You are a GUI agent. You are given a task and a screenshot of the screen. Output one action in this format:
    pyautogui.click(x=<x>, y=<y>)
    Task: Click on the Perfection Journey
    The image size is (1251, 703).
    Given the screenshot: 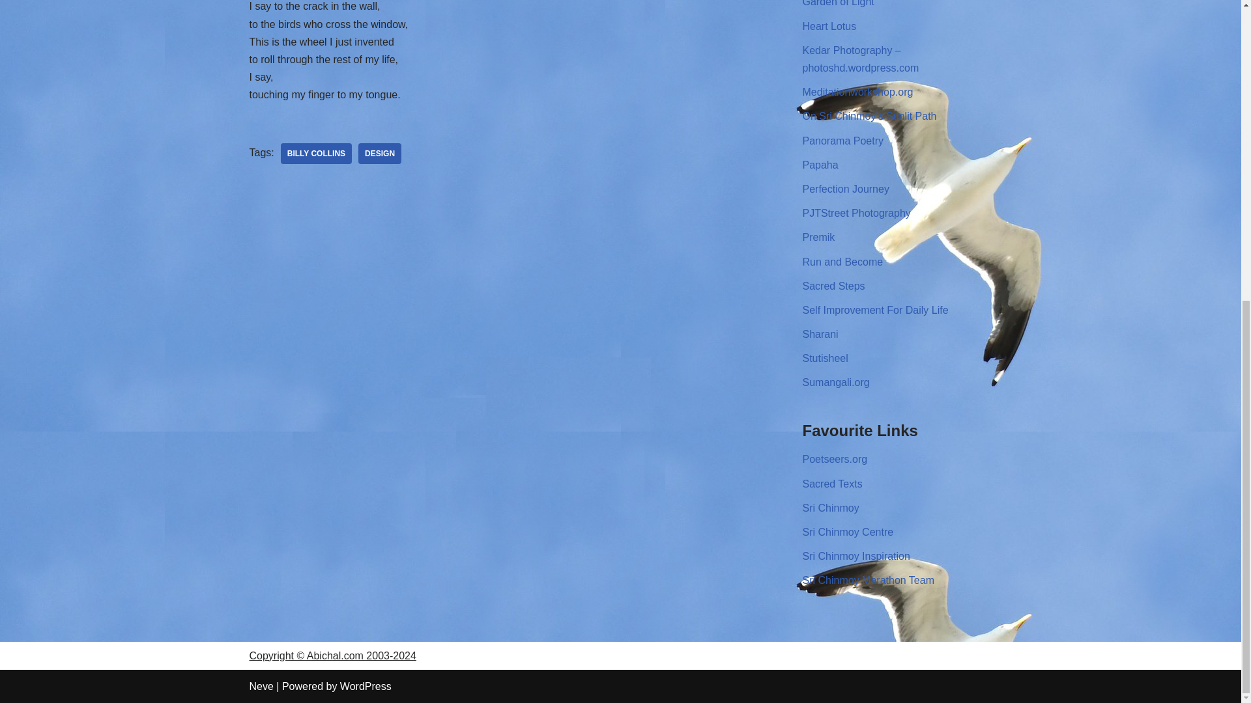 What is the action you would take?
    pyautogui.click(x=846, y=189)
    